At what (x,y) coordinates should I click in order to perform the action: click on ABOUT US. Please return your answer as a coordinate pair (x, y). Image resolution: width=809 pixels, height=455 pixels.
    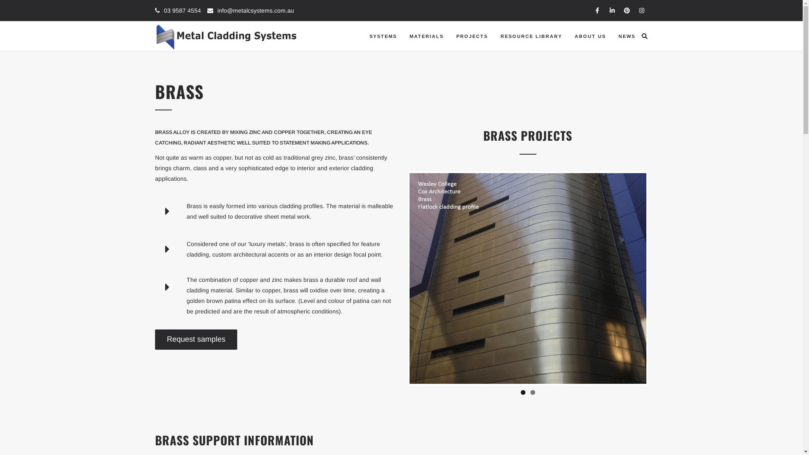
    Looking at the image, I should click on (590, 36).